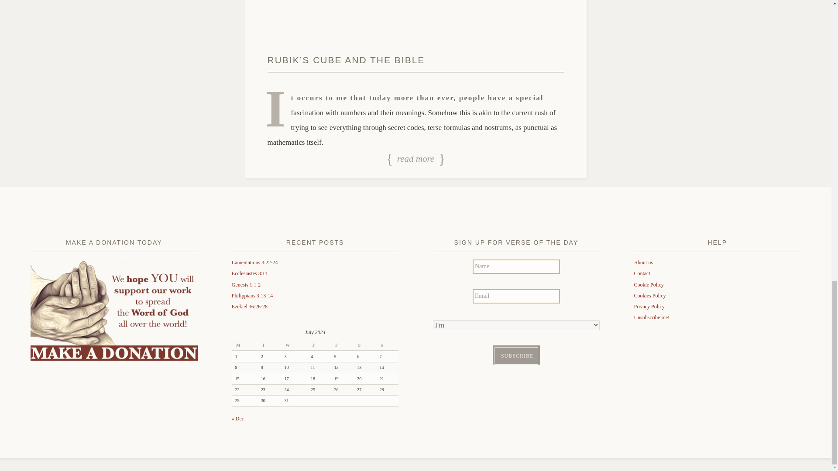 Image resolution: width=838 pixels, height=471 pixels. Describe the element at coordinates (255, 263) in the screenshot. I see `Lamentations 3:22-24` at that location.